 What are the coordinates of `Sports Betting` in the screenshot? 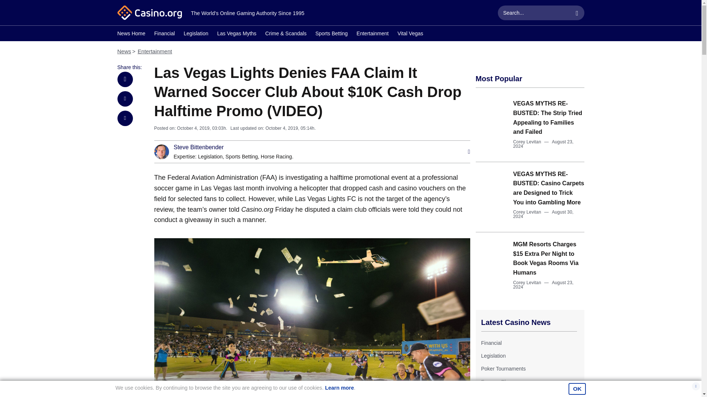 It's located at (331, 34).